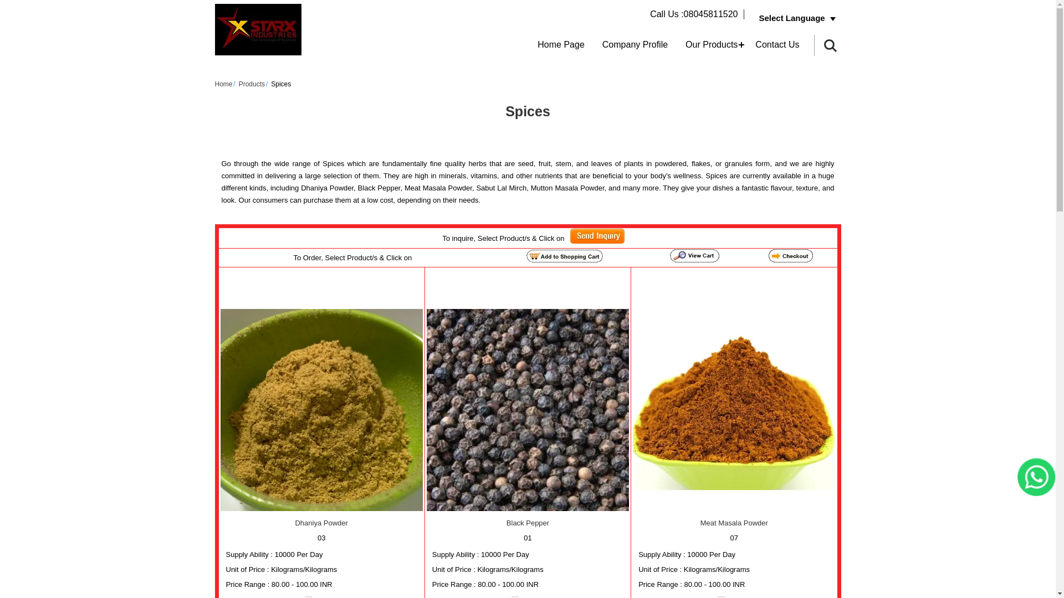 This screenshot has height=598, width=1064. I want to click on Our Products, so click(712, 44).